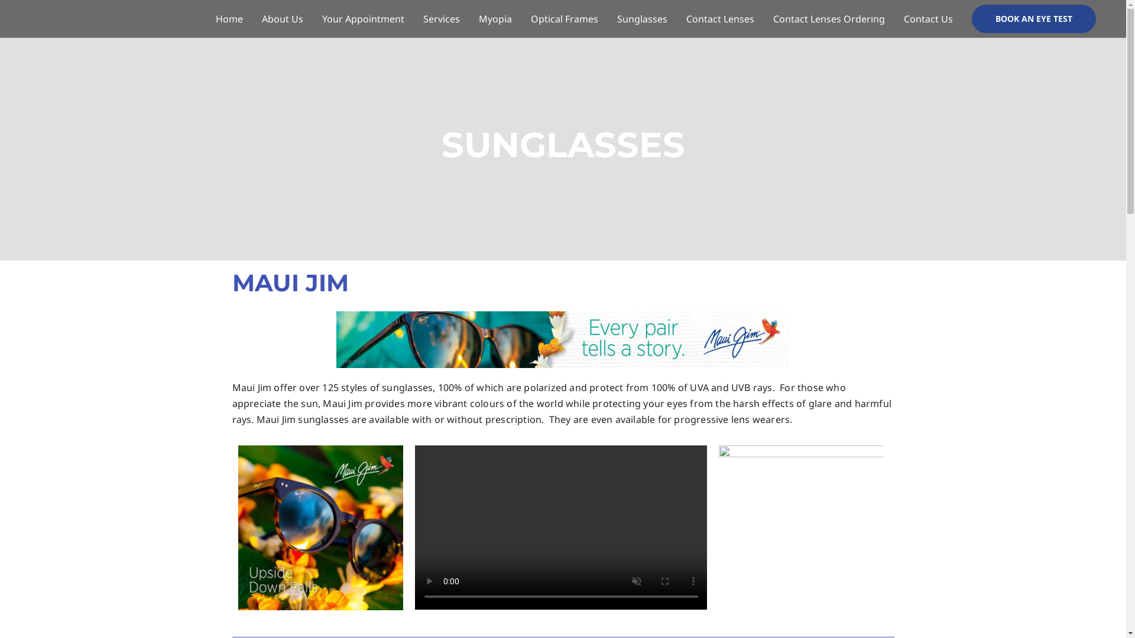 This screenshot has height=638, width=1135. Describe the element at coordinates (363, 19) in the screenshot. I see `Your Appointment` at that location.